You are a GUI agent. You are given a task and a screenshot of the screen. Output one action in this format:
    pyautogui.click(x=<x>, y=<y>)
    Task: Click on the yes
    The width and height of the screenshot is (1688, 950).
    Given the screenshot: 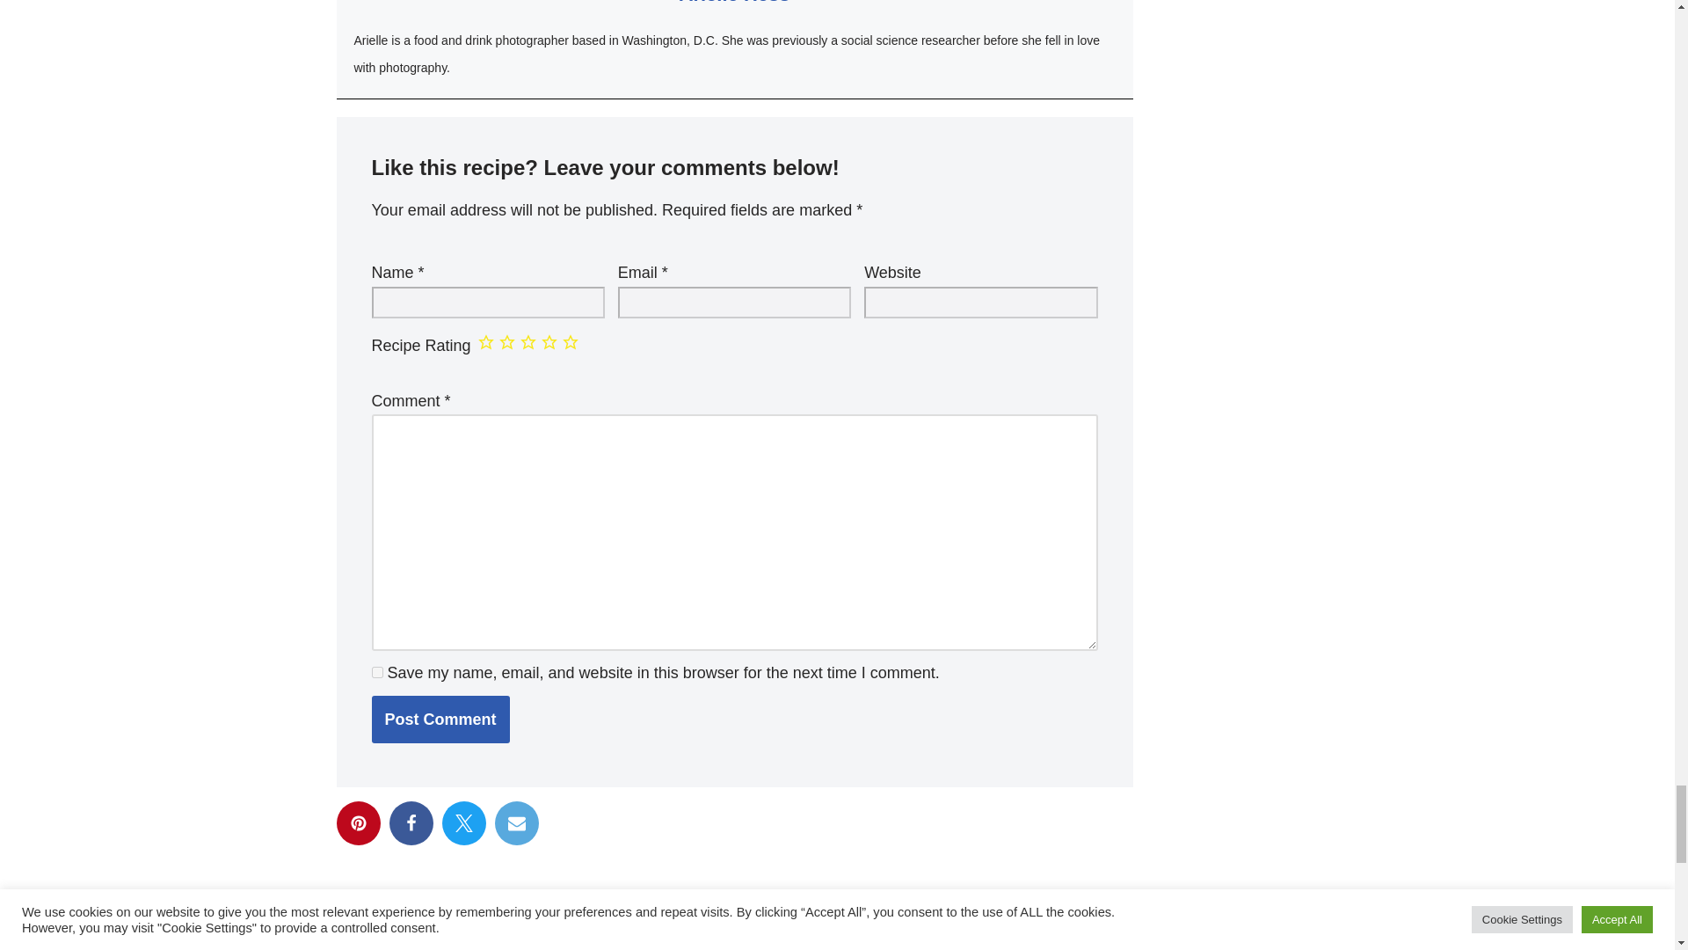 What is the action you would take?
    pyautogui.click(x=376, y=672)
    